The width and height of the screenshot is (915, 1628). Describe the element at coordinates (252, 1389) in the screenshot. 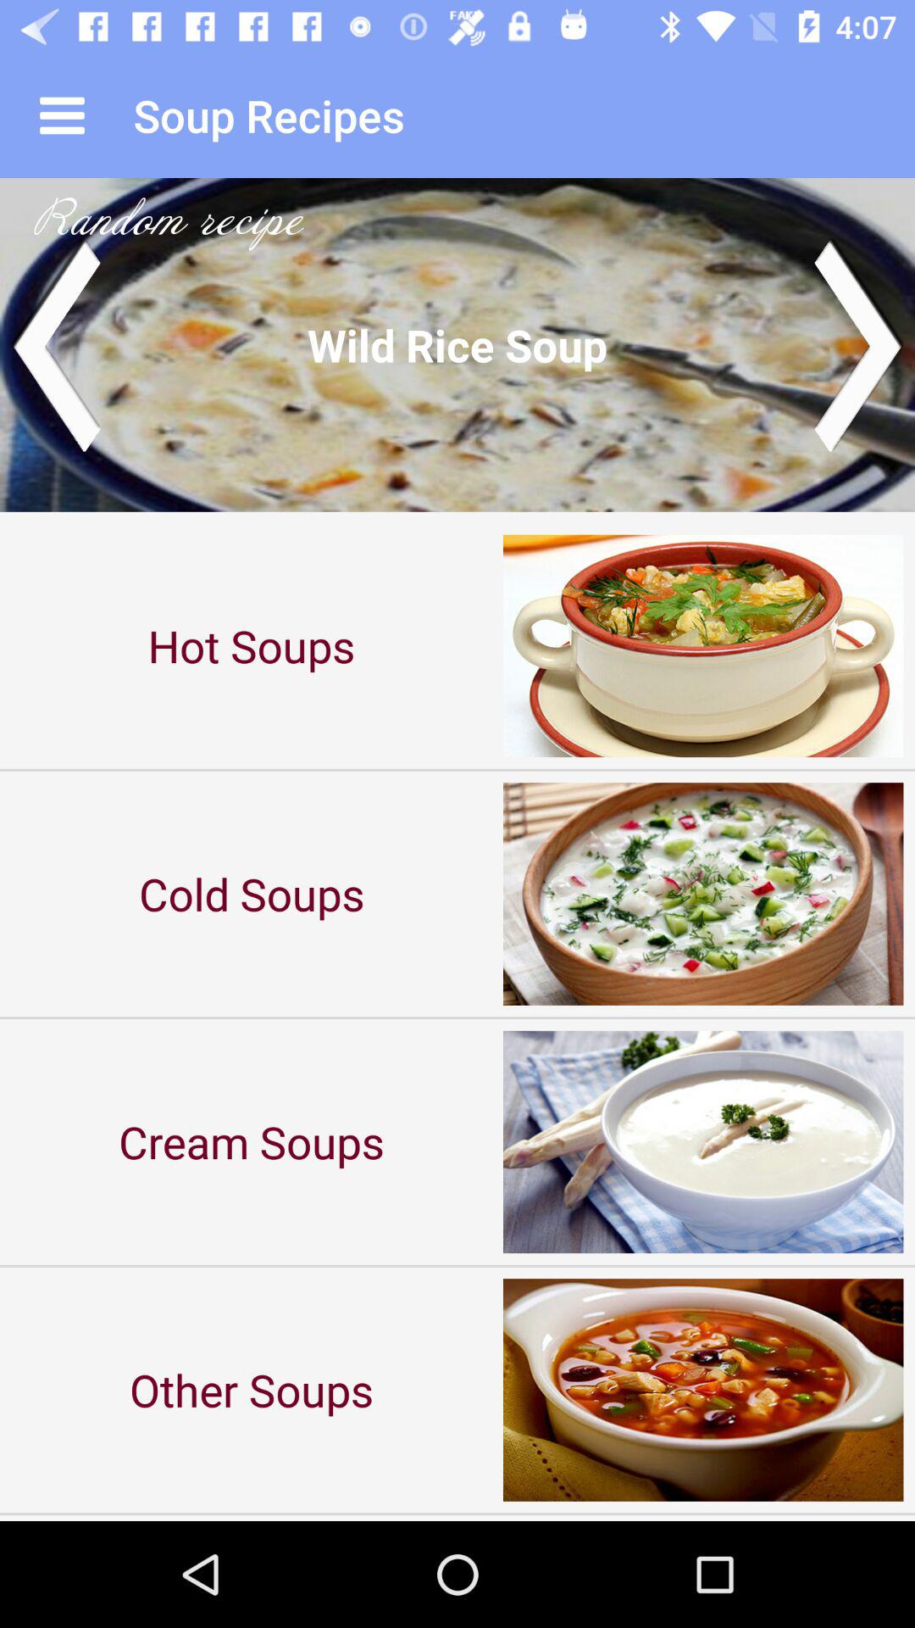

I see `turn off other soups icon` at that location.